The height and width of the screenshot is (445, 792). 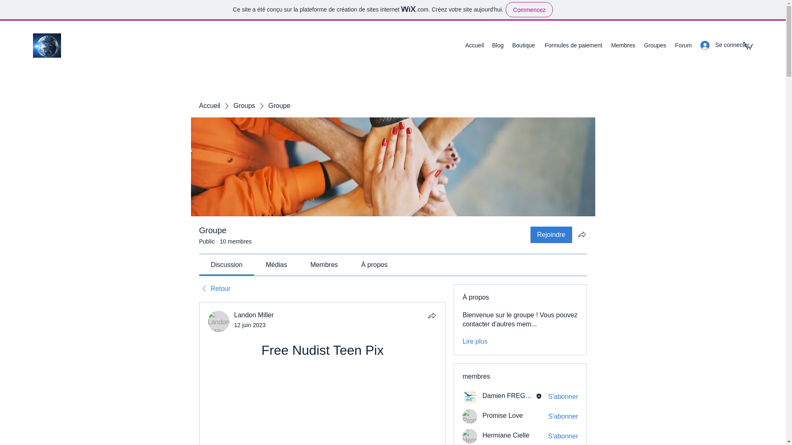 I want to click on Damien FREGATE, so click(x=510, y=396).